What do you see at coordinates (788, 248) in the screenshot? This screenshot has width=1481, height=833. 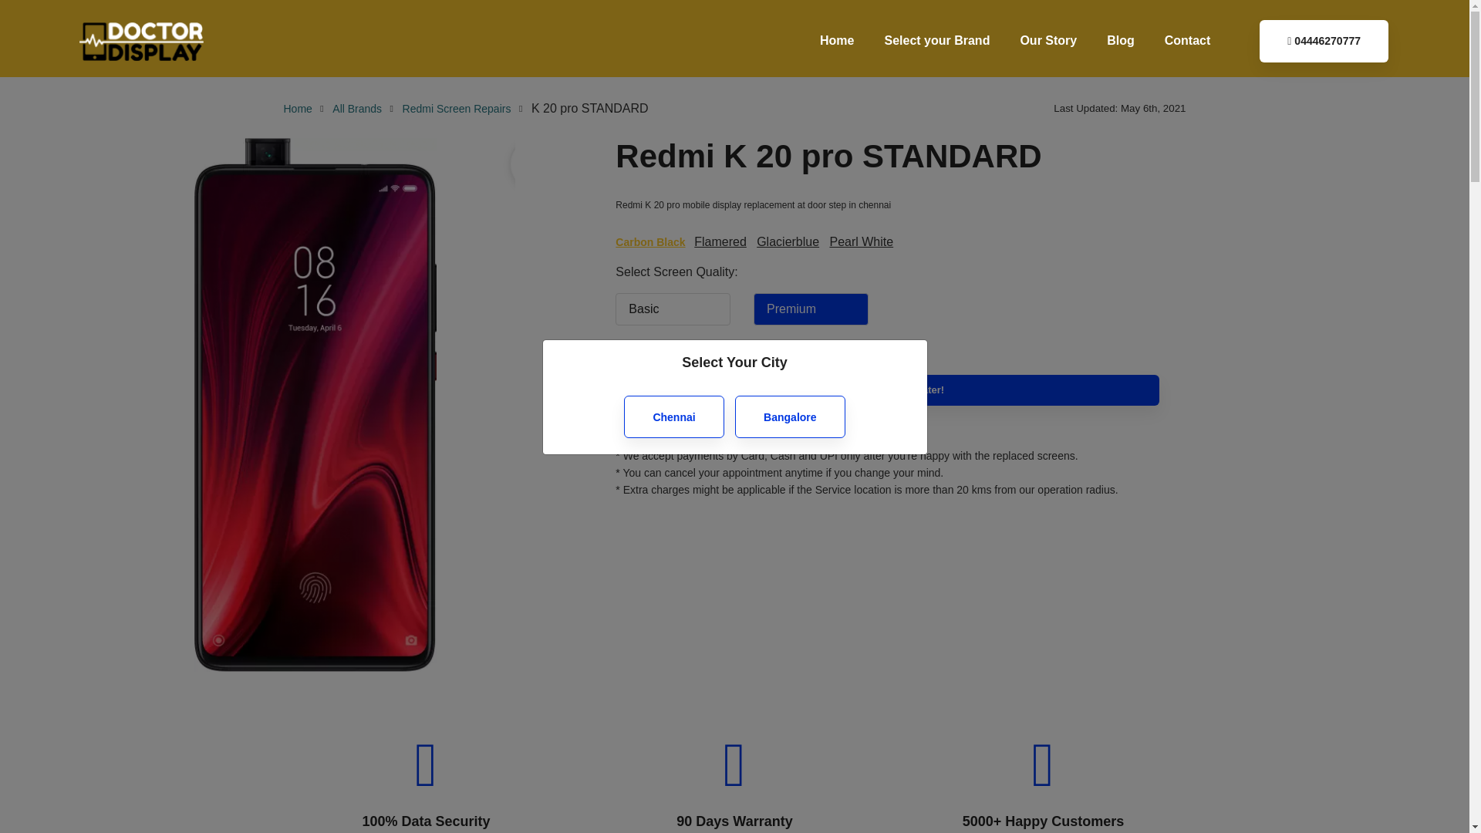 I see `Glacierblue` at bounding box center [788, 248].